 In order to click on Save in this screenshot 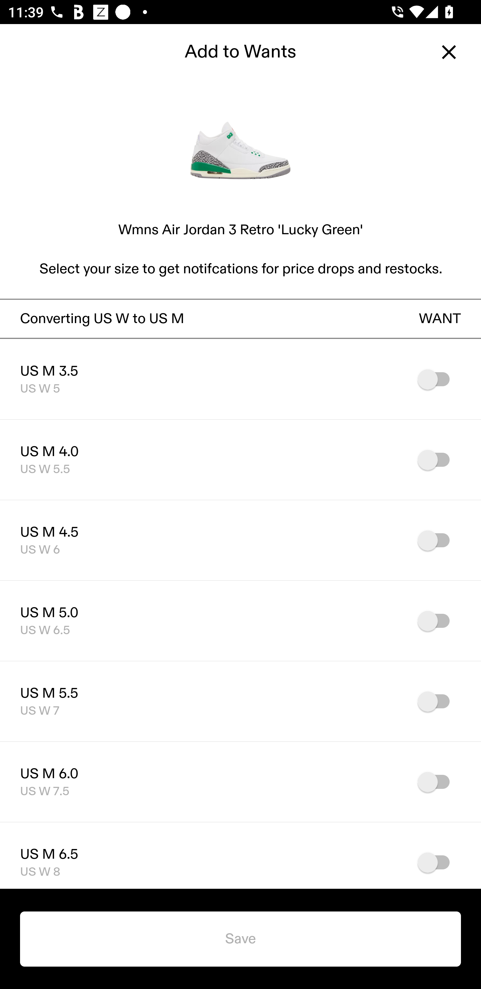, I will do `click(240, 939)`.